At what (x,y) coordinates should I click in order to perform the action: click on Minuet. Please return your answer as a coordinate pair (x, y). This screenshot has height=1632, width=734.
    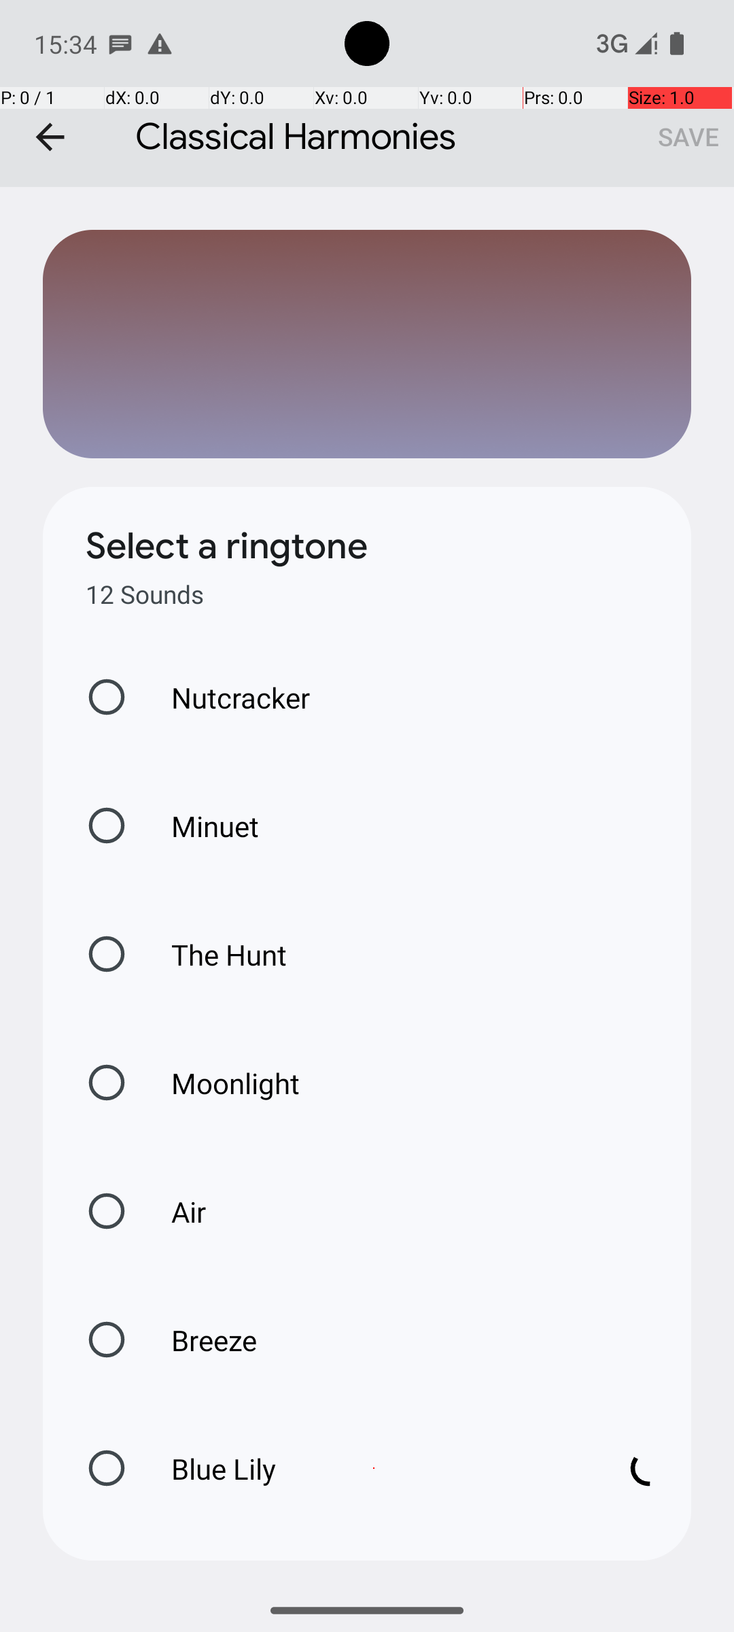
    Looking at the image, I should click on (201, 826).